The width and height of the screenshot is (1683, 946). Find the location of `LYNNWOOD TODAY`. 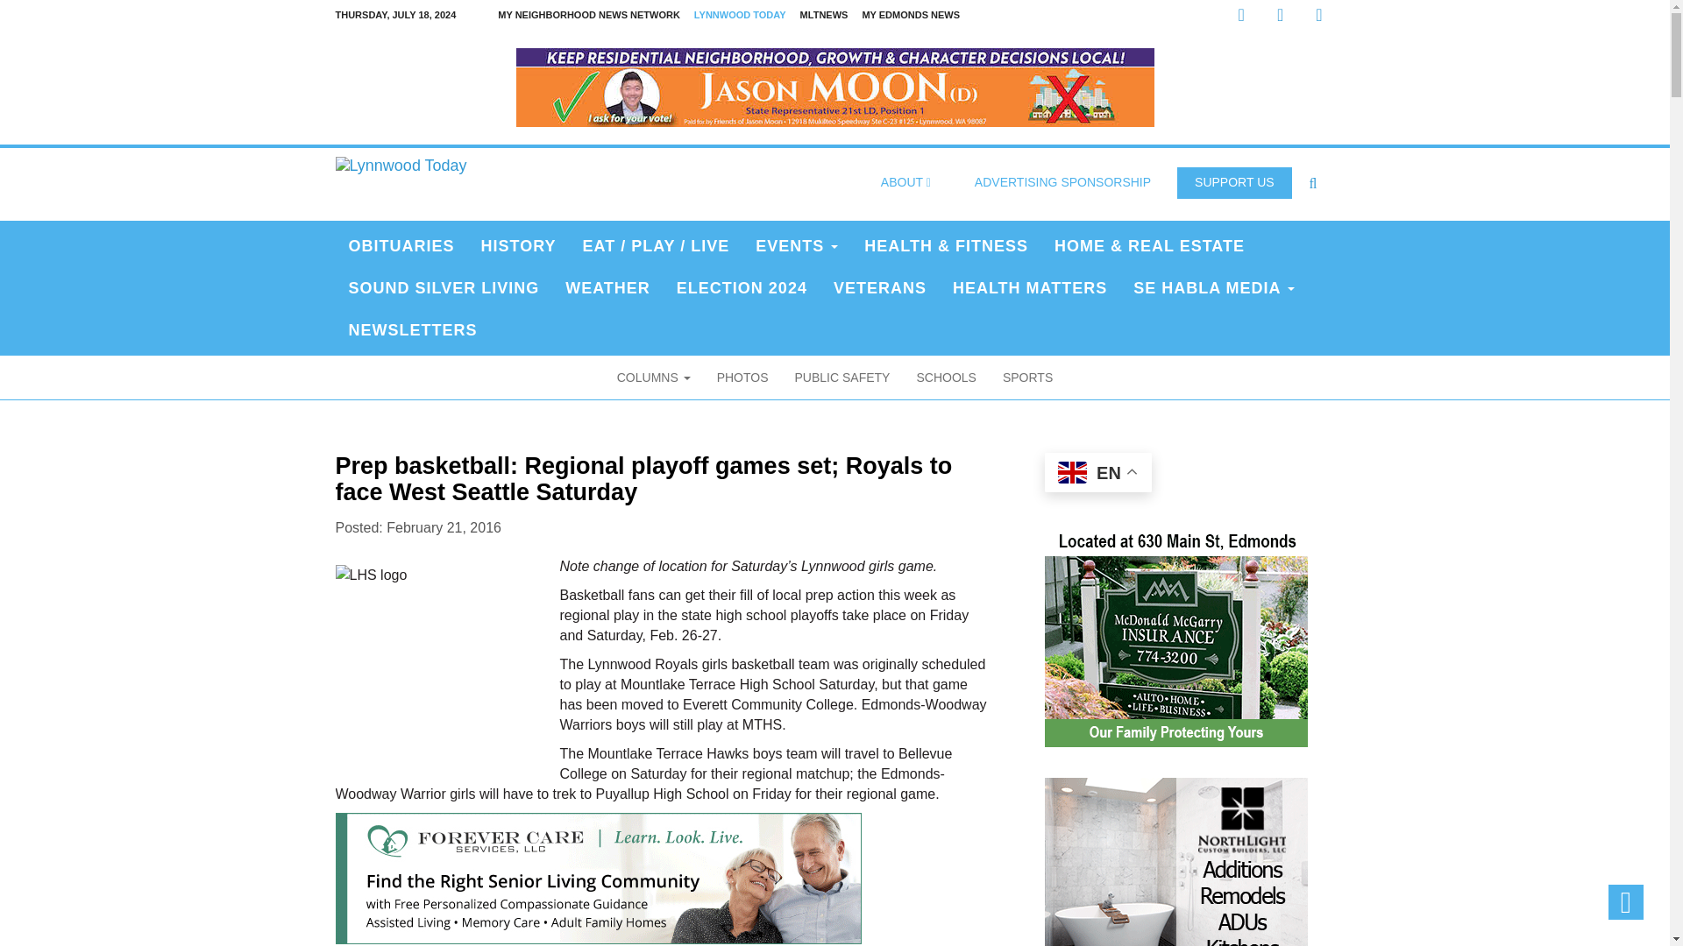

LYNNWOOD TODAY is located at coordinates (740, 15).